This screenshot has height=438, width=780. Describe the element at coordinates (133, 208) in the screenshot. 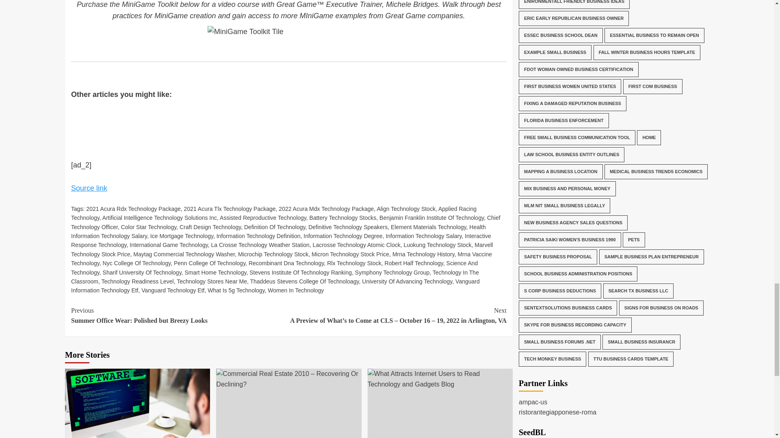

I see `2021 Acura Rdx Technology Package` at that location.